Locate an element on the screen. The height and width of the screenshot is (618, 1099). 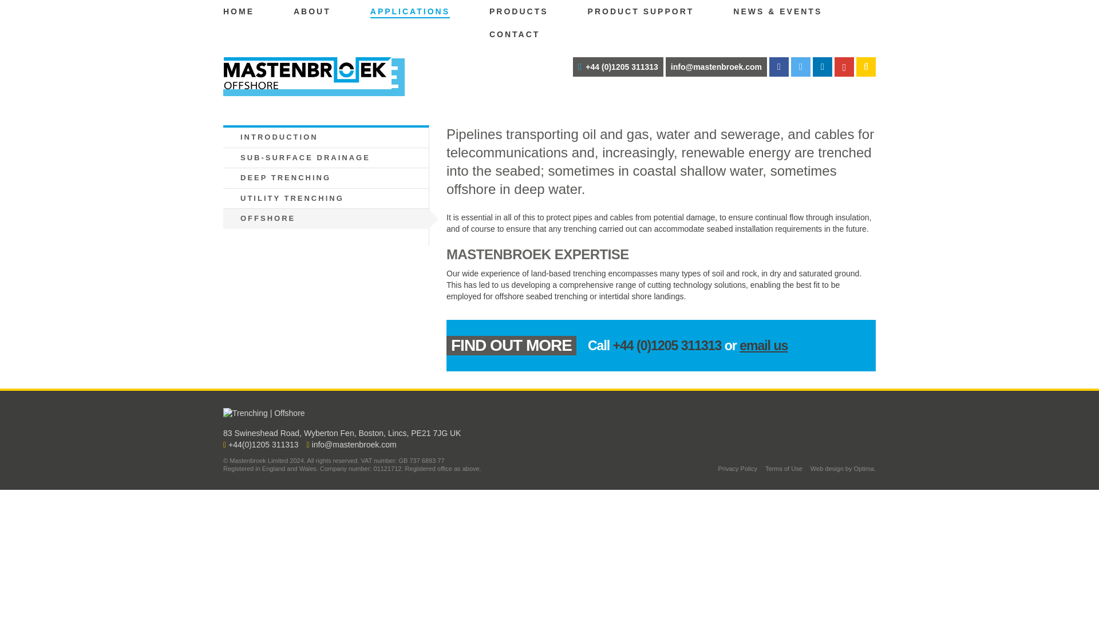
HOME is located at coordinates (238, 11).